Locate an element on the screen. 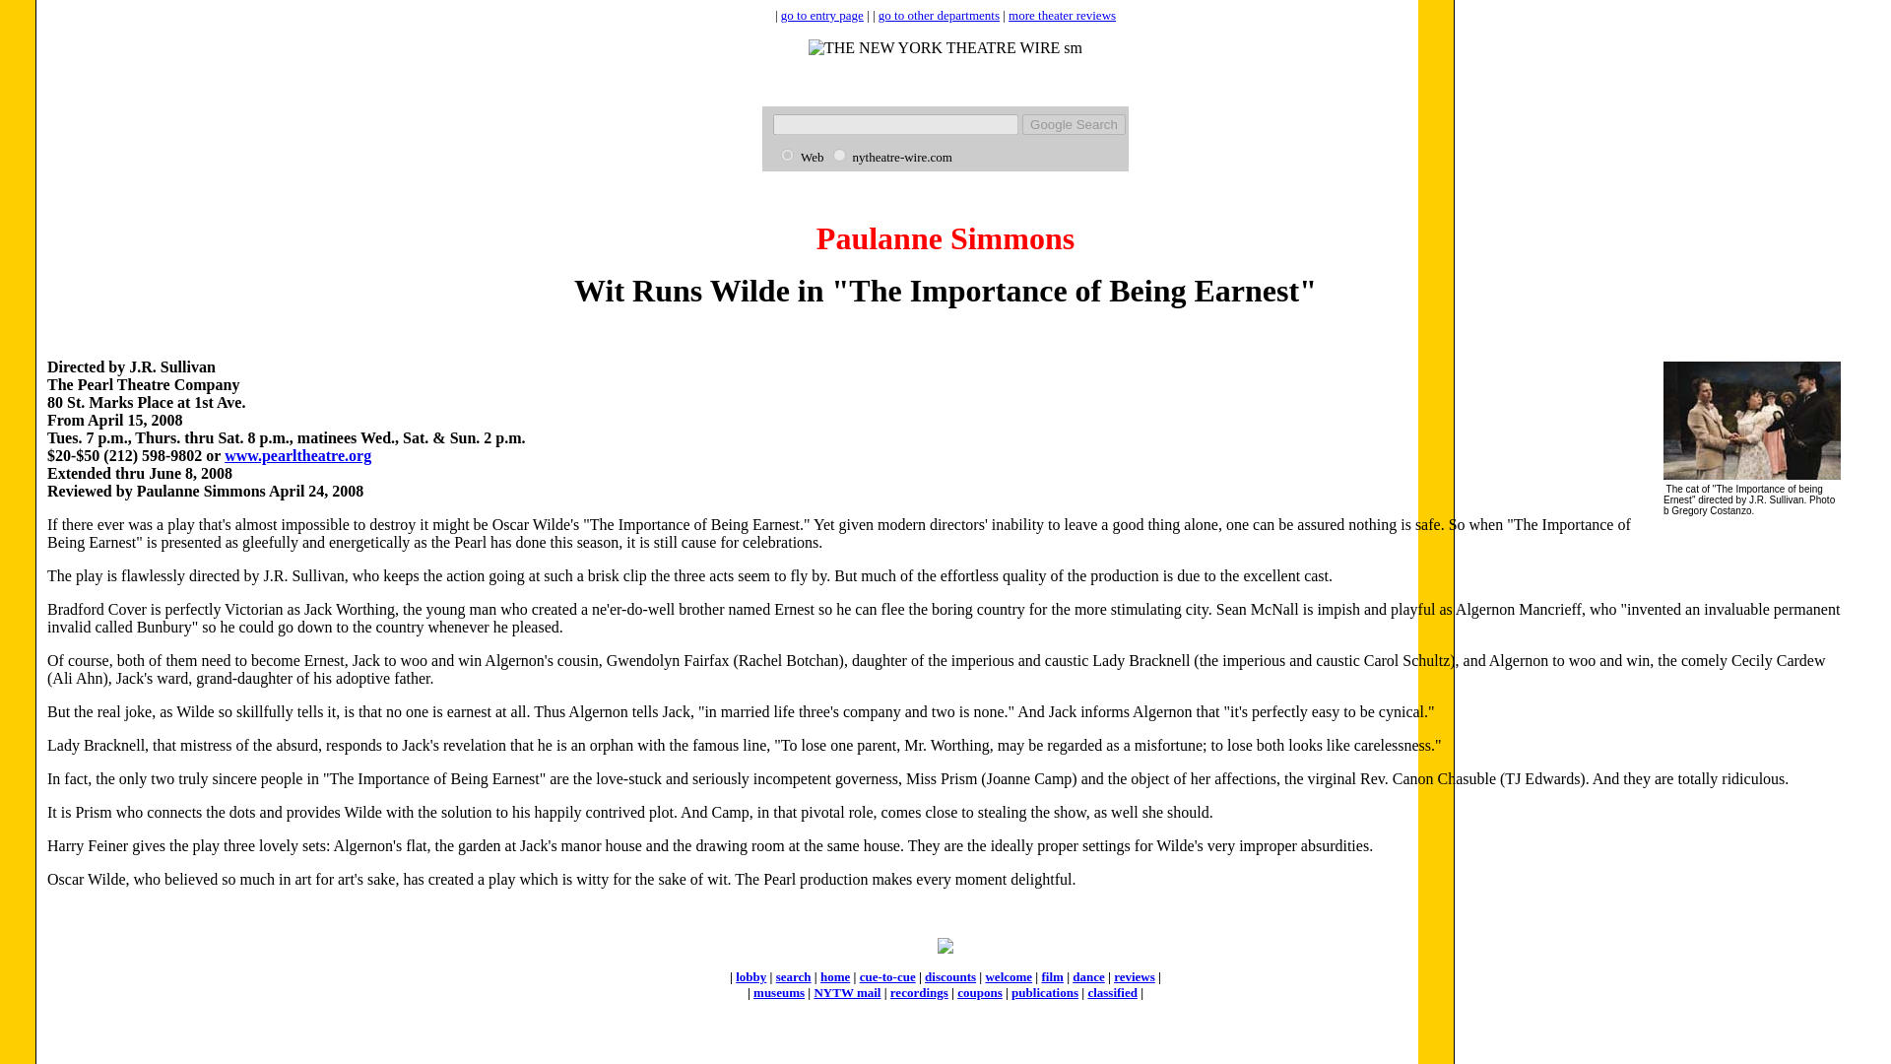 The width and height of the screenshot is (1891, 1064). coupons is located at coordinates (979, 993).